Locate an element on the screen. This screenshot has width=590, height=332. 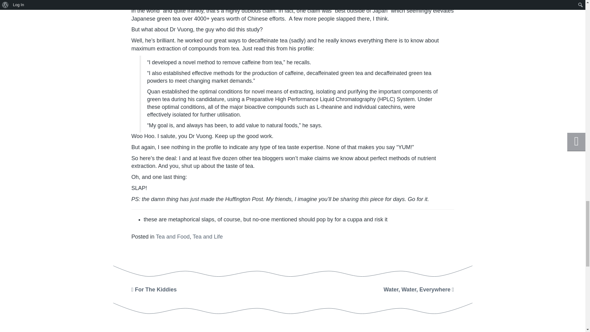
Water, Water, Everywhere  is located at coordinates (419, 290).